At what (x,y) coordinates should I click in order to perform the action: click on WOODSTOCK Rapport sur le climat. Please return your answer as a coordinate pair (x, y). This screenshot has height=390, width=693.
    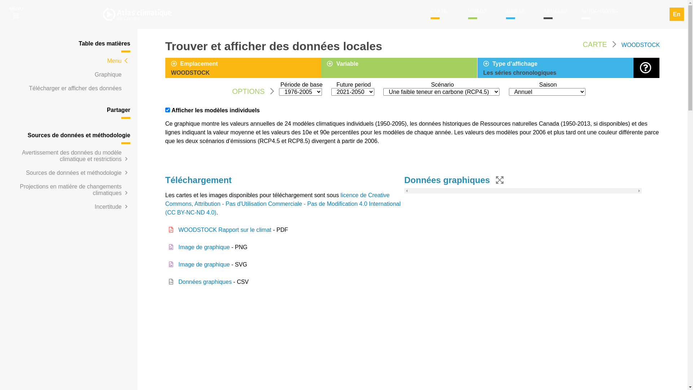
    Looking at the image, I should click on (225, 230).